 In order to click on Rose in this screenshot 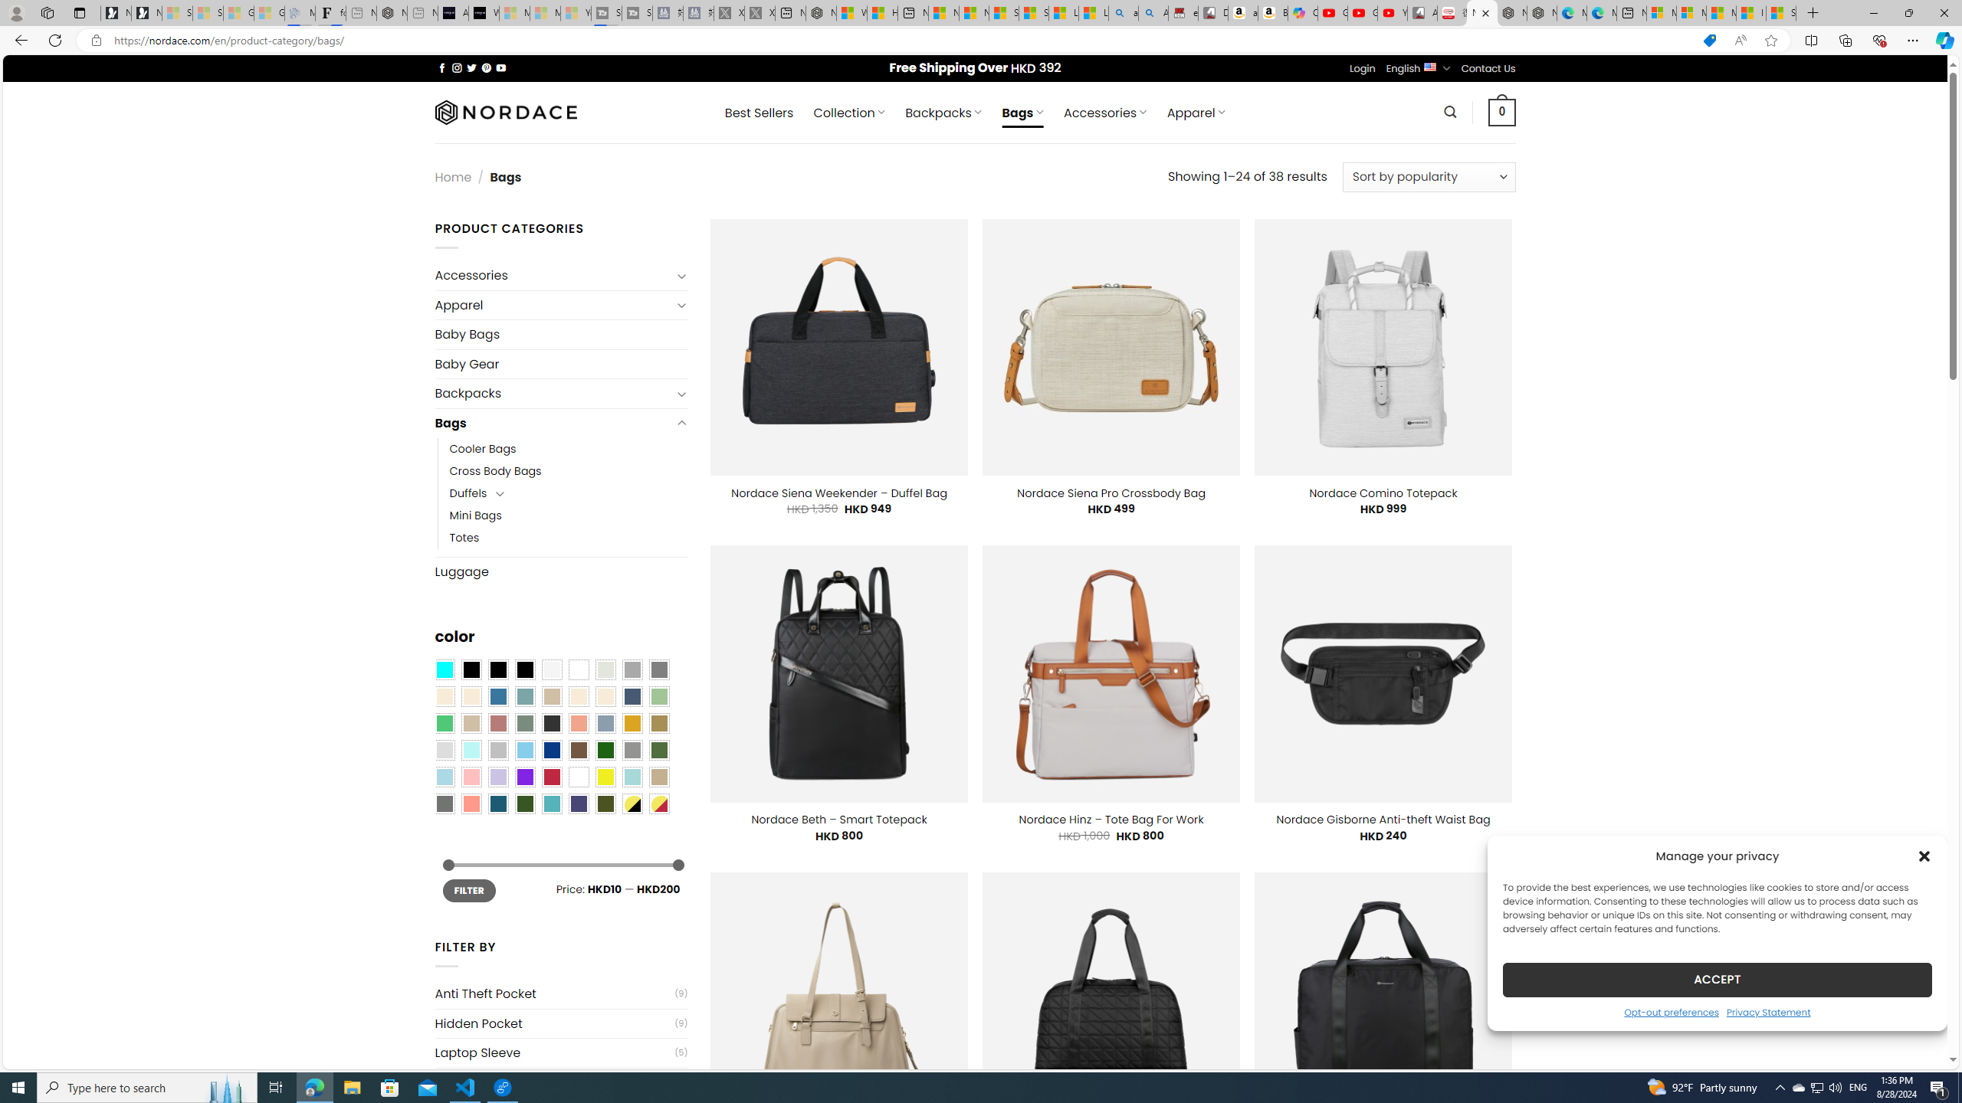, I will do `click(498, 723)`.